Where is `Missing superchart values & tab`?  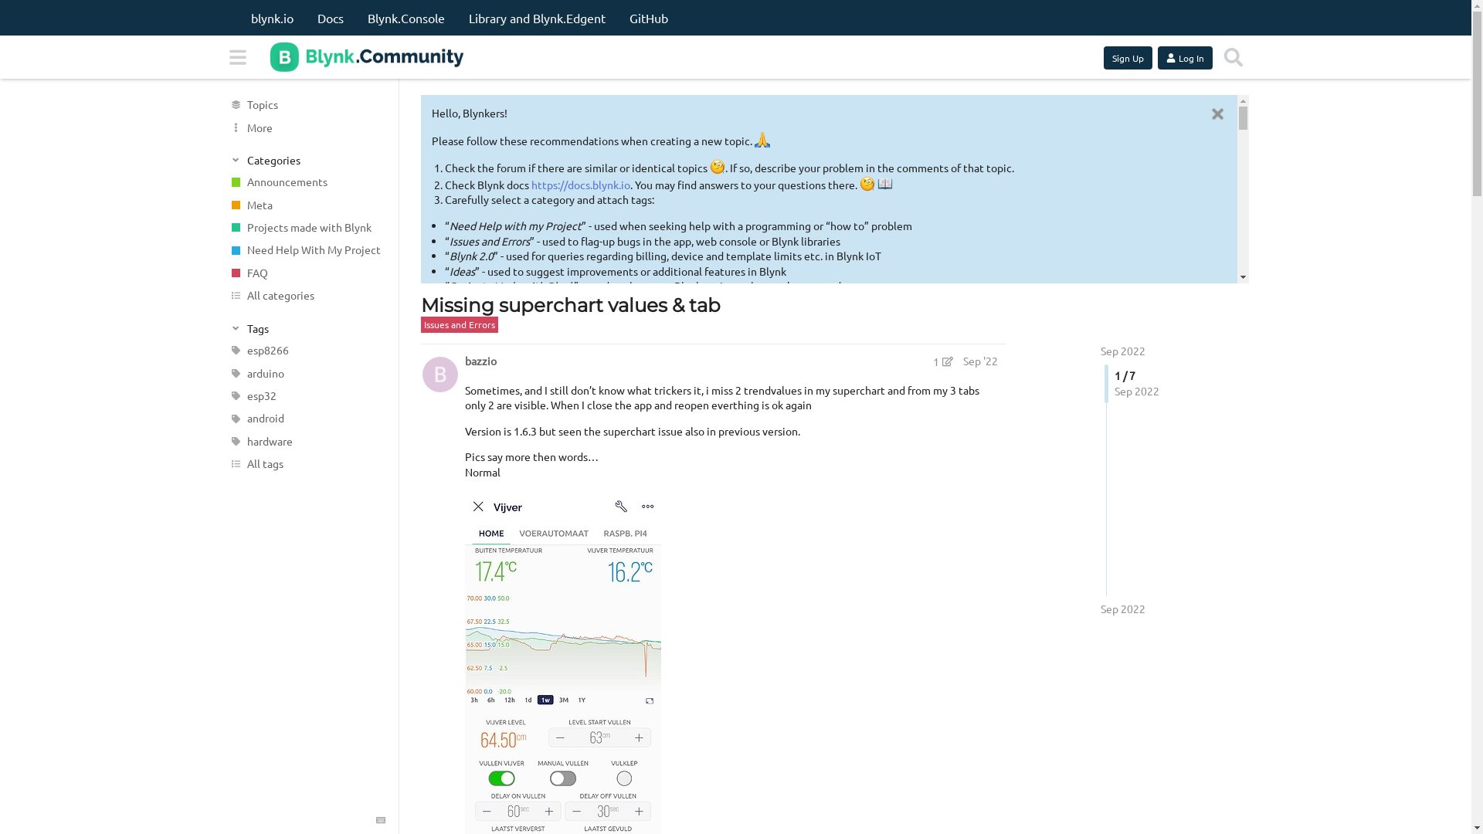
Missing superchart values & tab is located at coordinates (570, 305).